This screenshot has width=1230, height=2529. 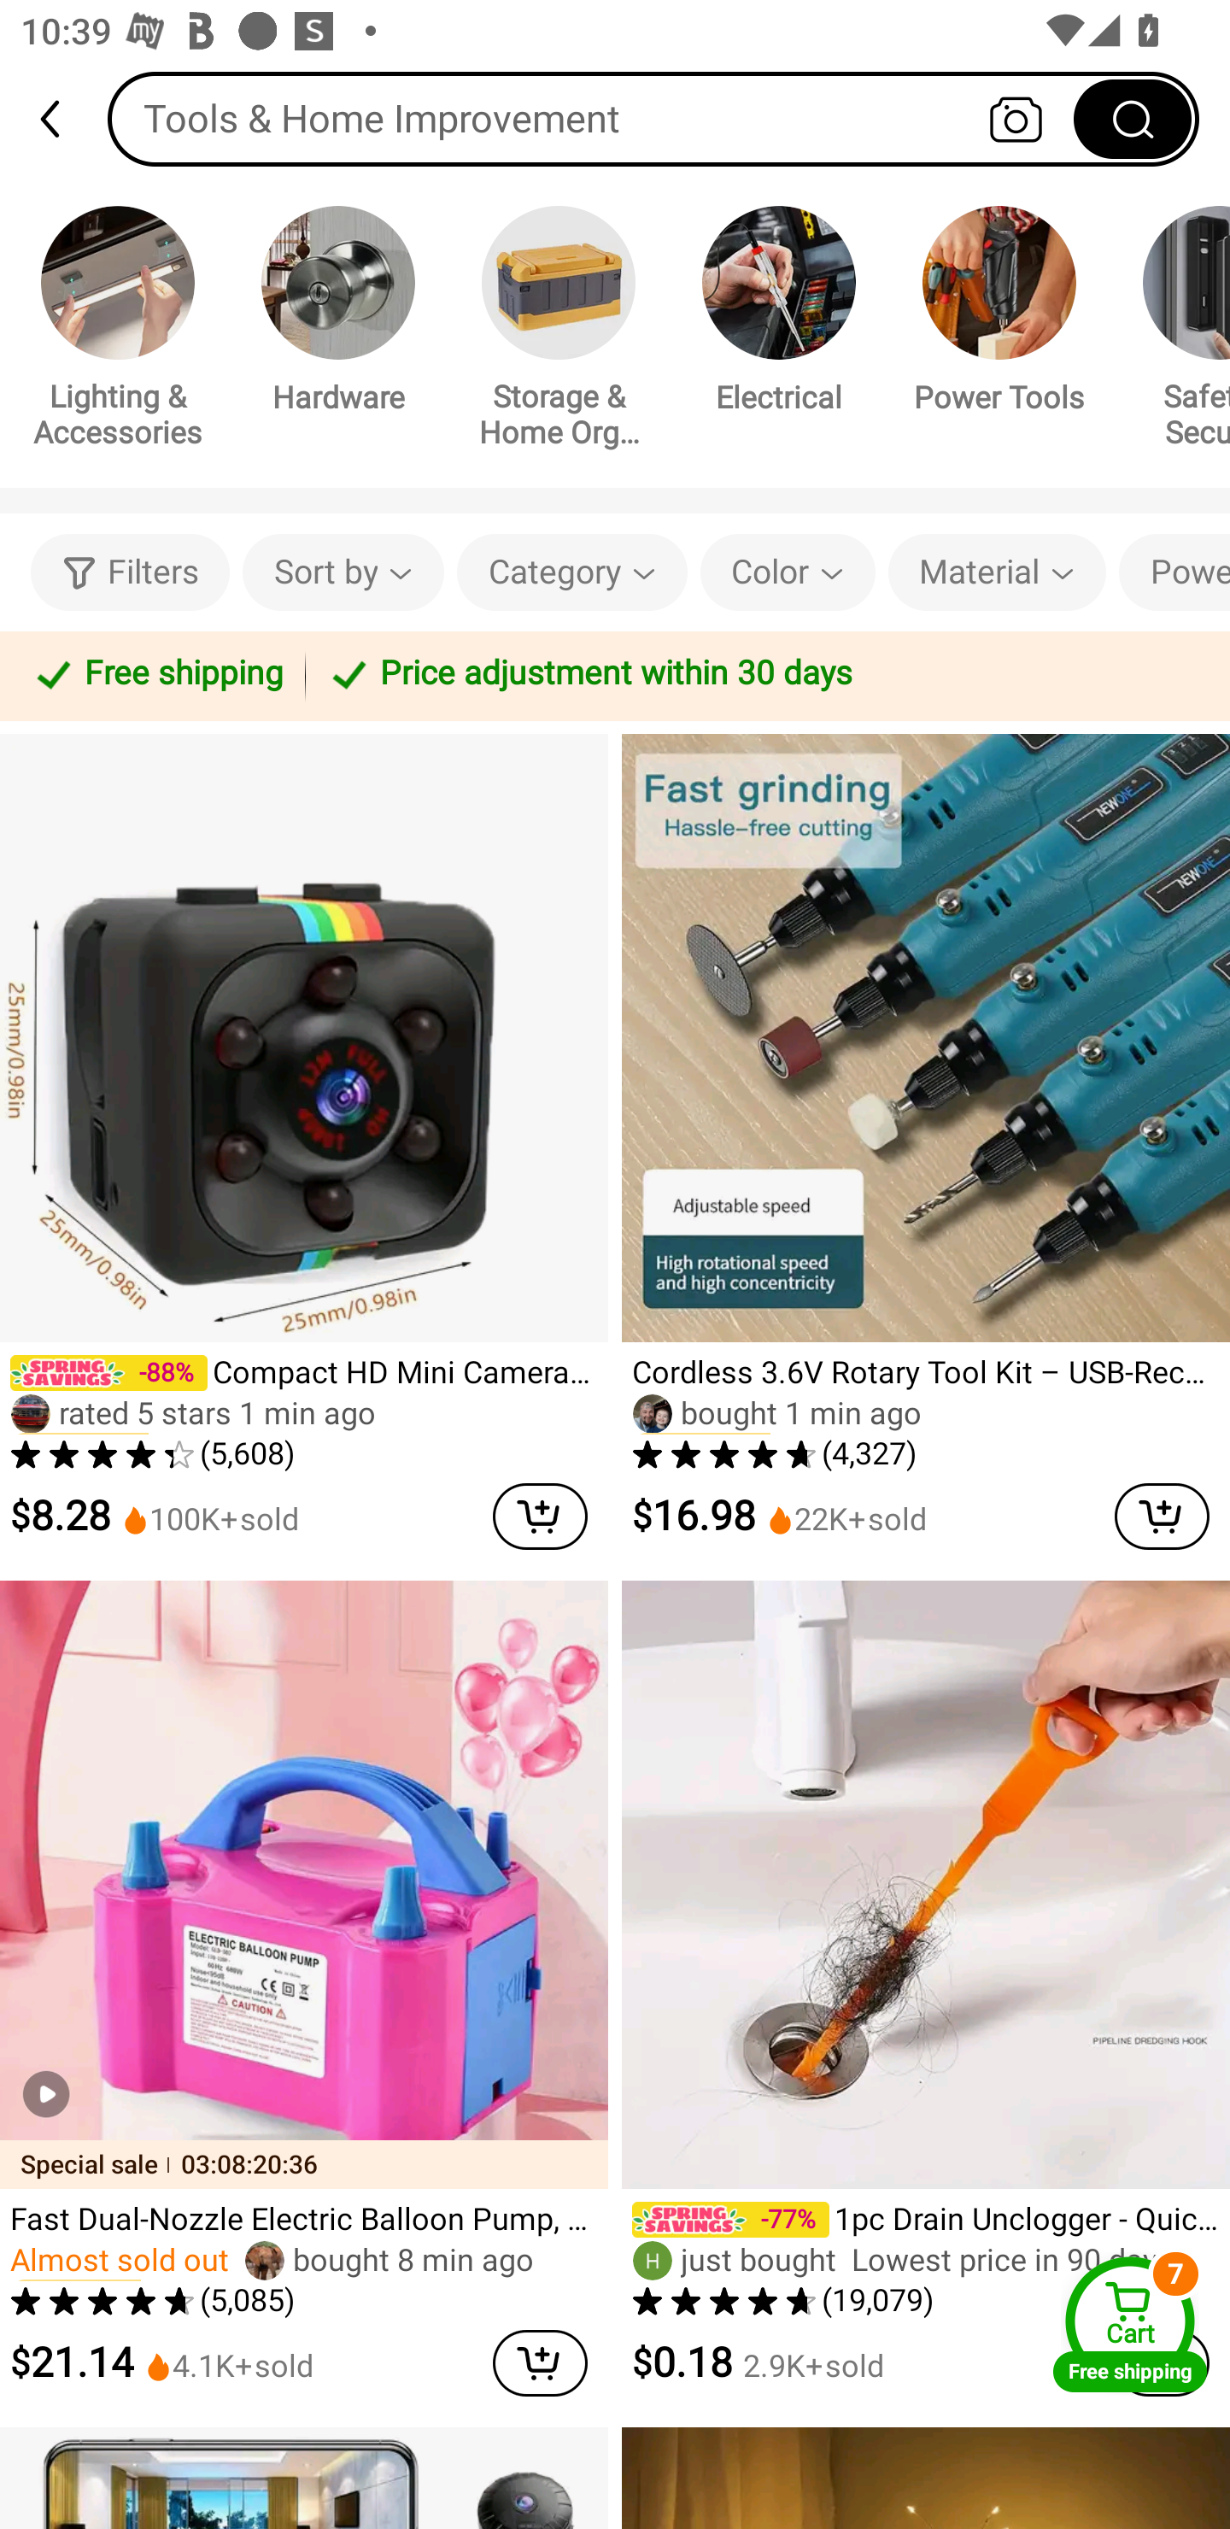 What do you see at coordinates (996, 572) in the screenshot?
I see `Material` at bounding box center [996, 572].